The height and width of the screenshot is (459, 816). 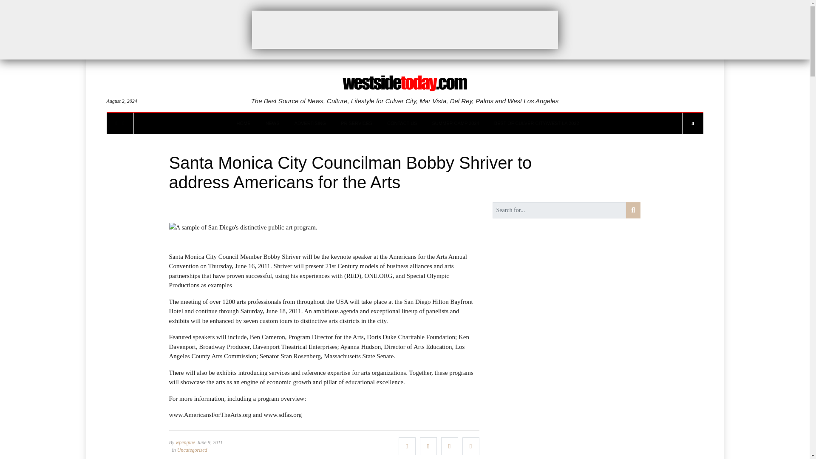 I want to click on Posts by wpengine, so click(x=185, y=442).